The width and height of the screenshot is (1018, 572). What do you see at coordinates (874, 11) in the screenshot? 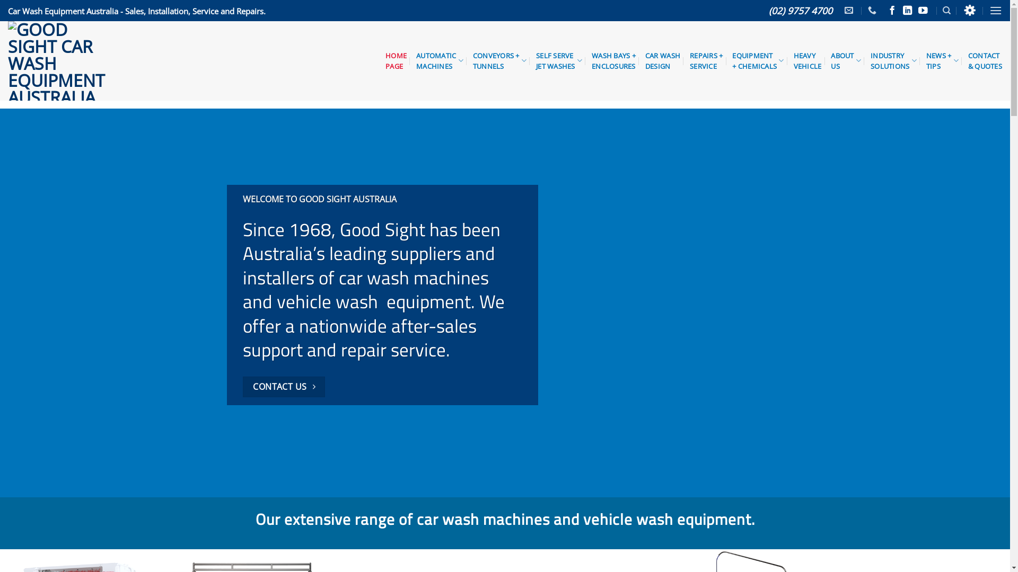
I see `0297574700` at bounding box center [874, 11].